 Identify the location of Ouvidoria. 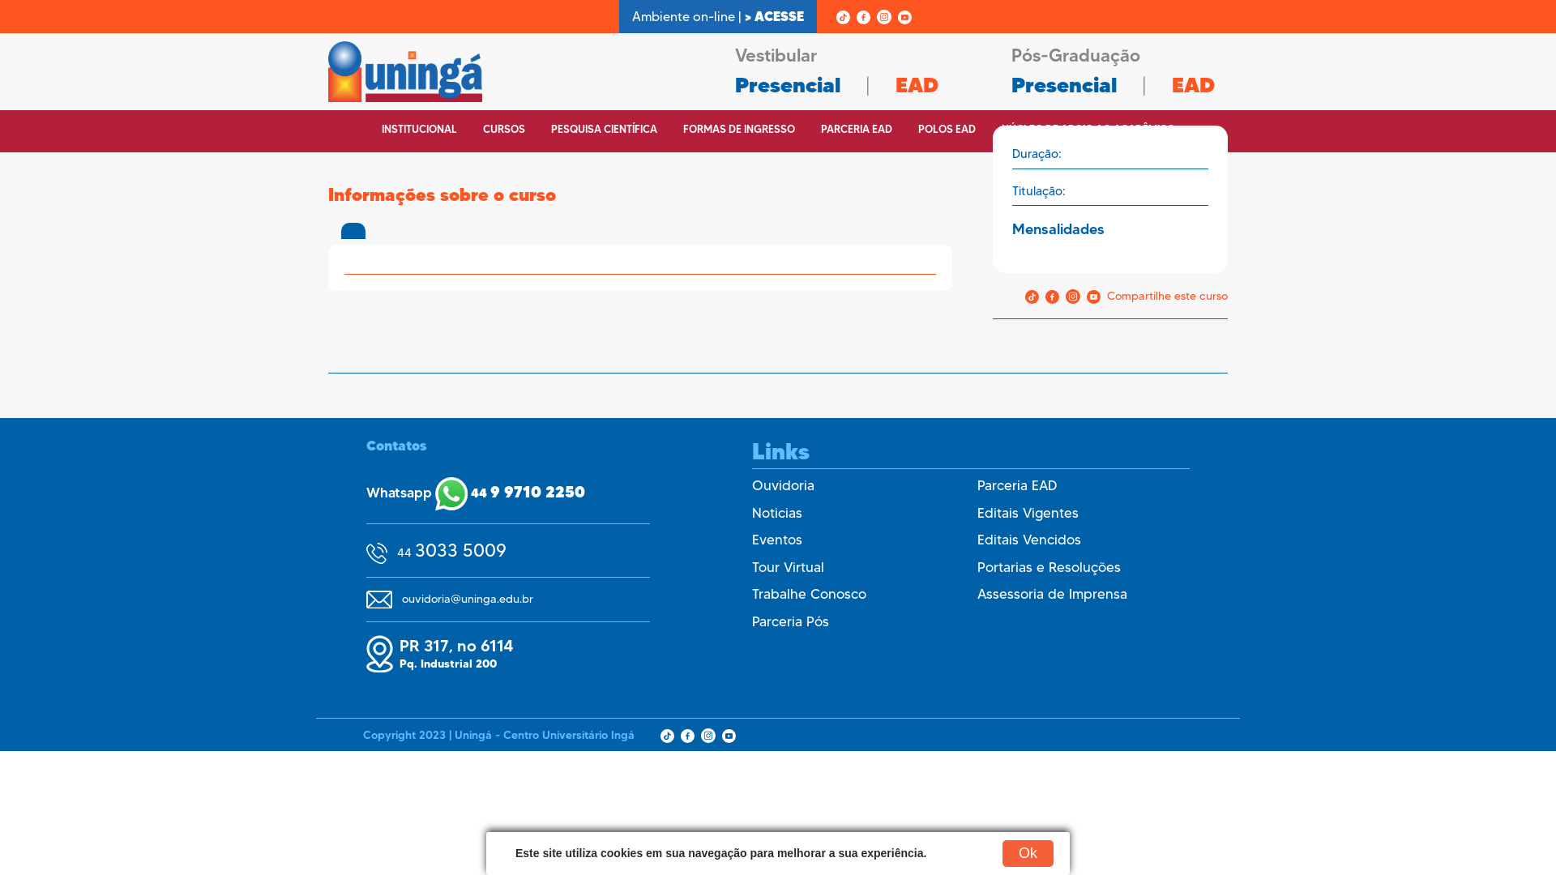
(858, 486).